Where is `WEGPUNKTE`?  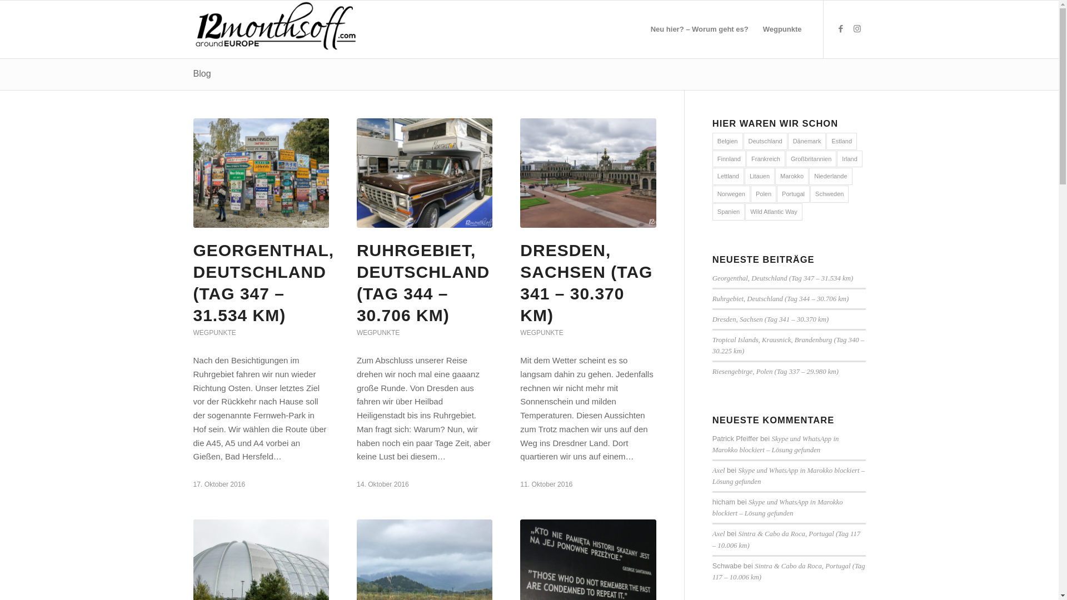
WEGPUNKTE is located at coordinates (541, 333).